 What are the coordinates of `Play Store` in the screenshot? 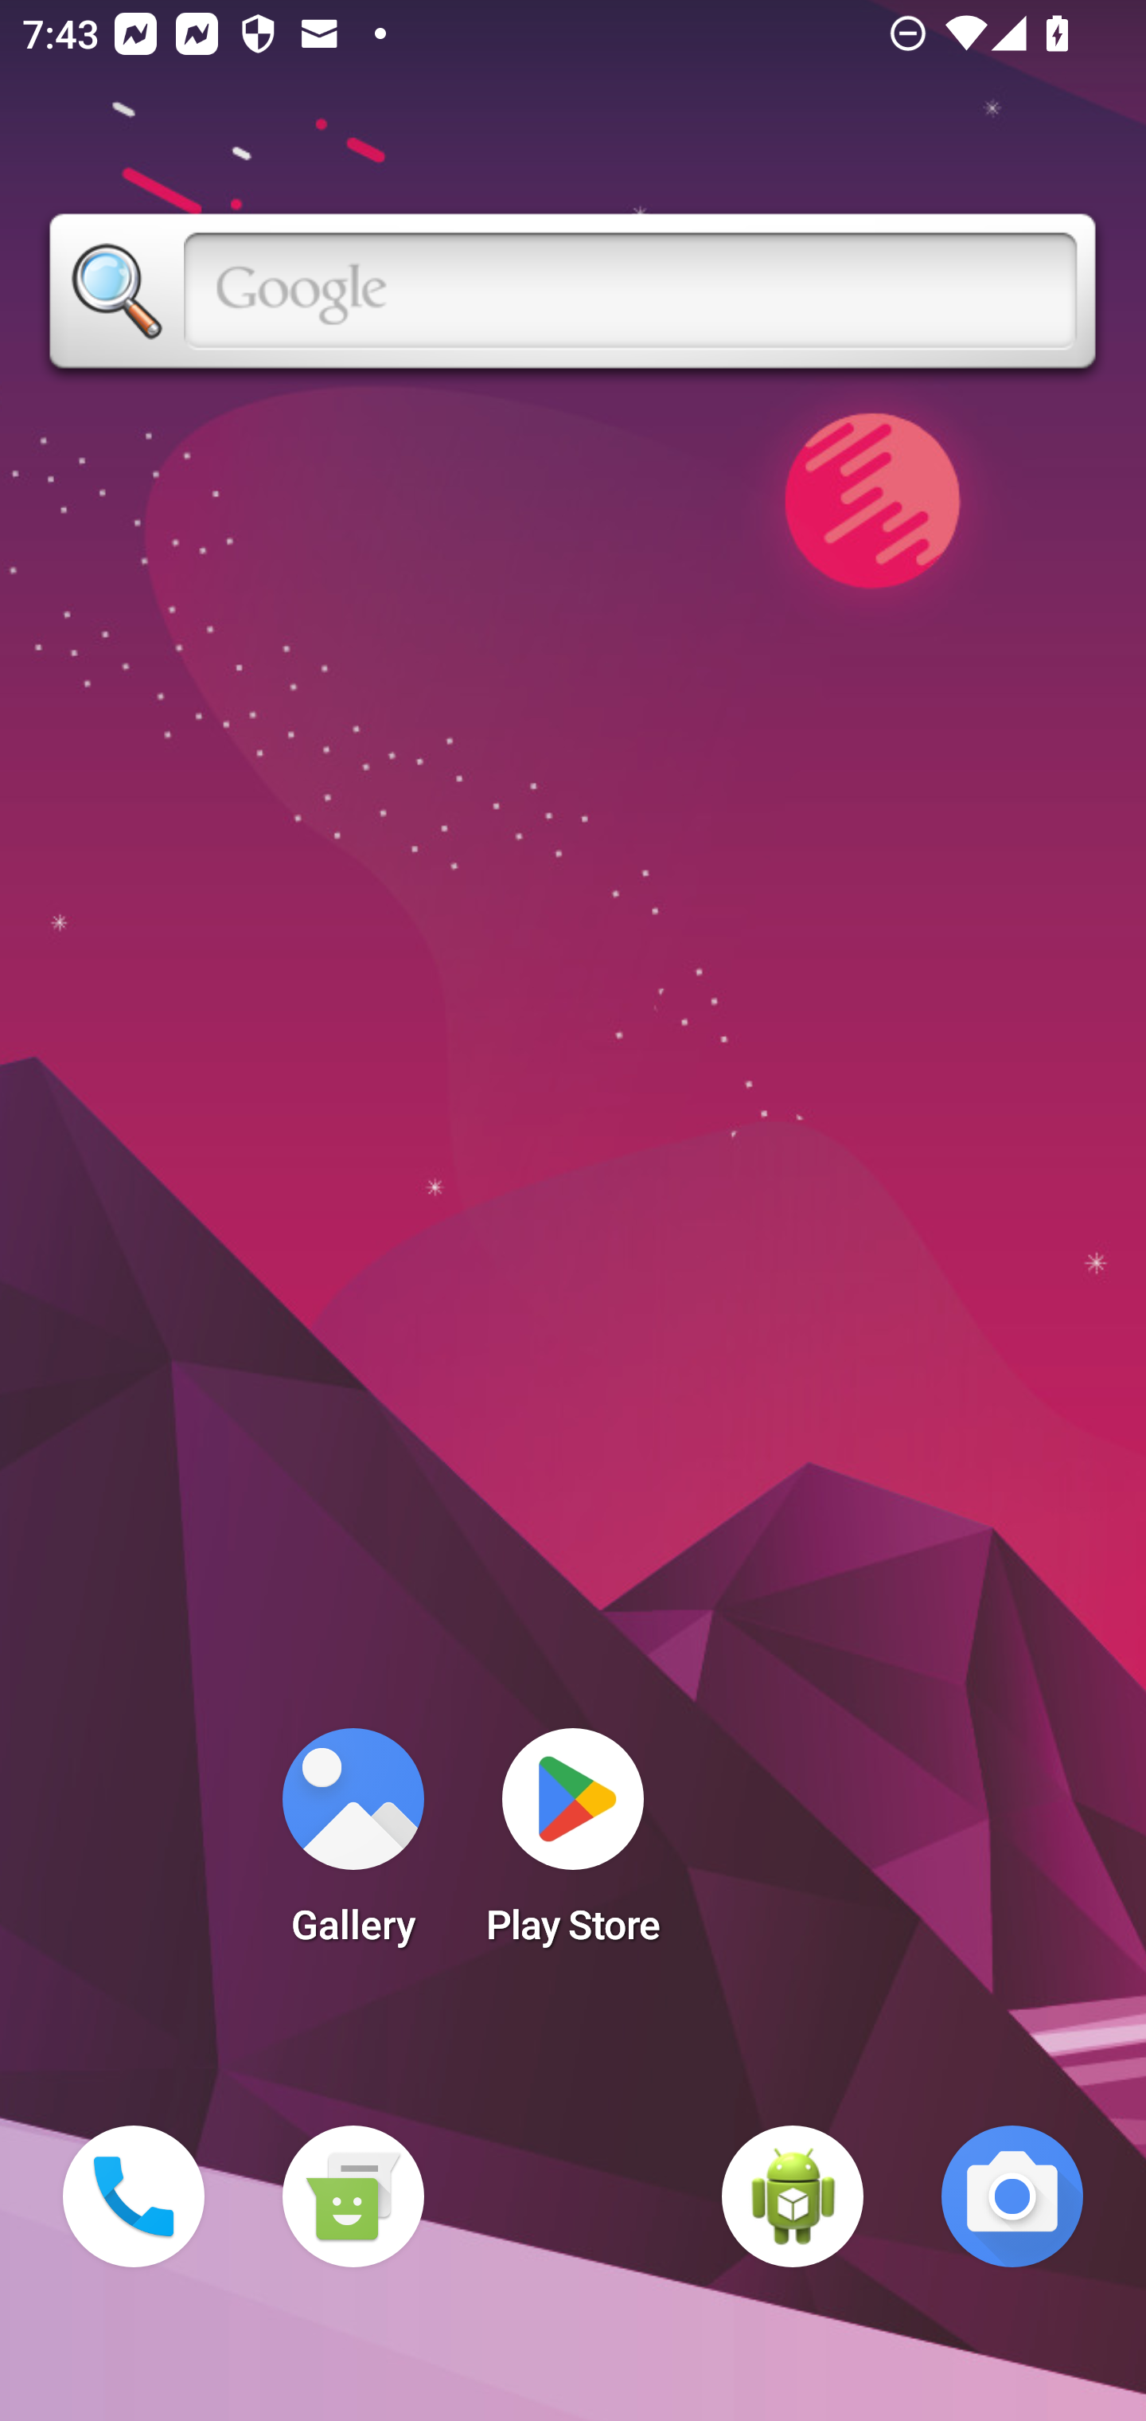 It's located at (573, 1846).